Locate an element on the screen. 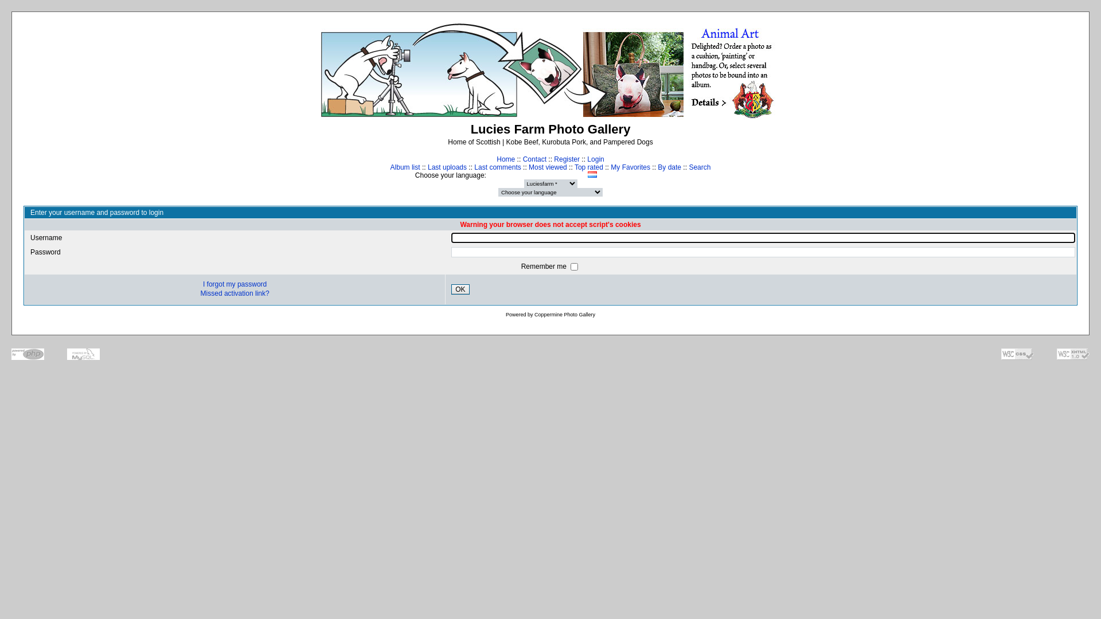 Image resolution: width=1101 pixels, height=619 pixels. By date is located at coordinates (670, 167).